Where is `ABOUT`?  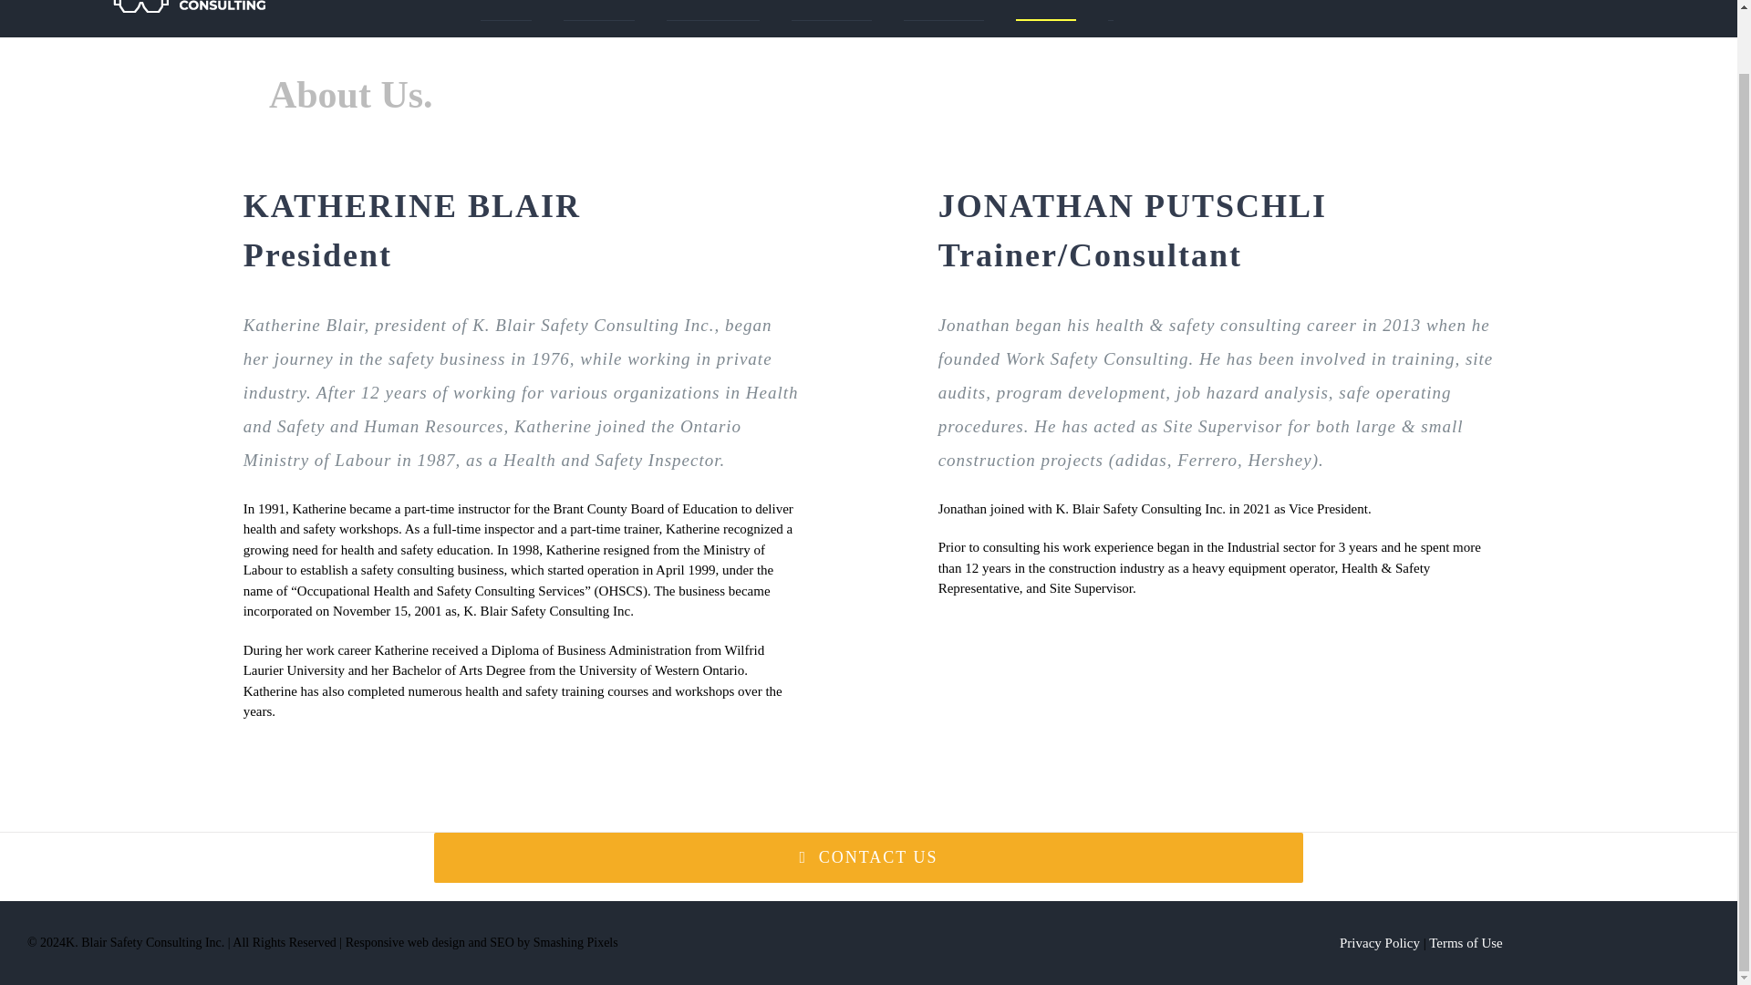 ABOUT is located at coordinates (1045, 9).